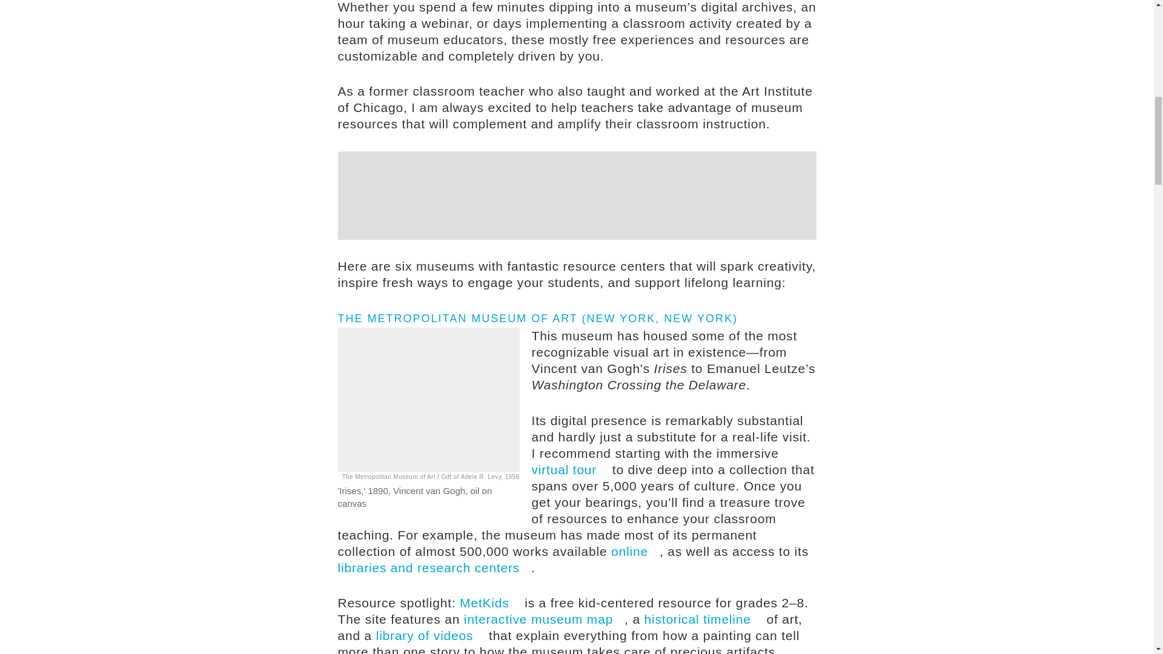 This screenshot has height=654, width=1163. What do you see at coordinates (435, 567) in the screenshot?
I see `libraries and research centers` at bounding box center [435, 567].